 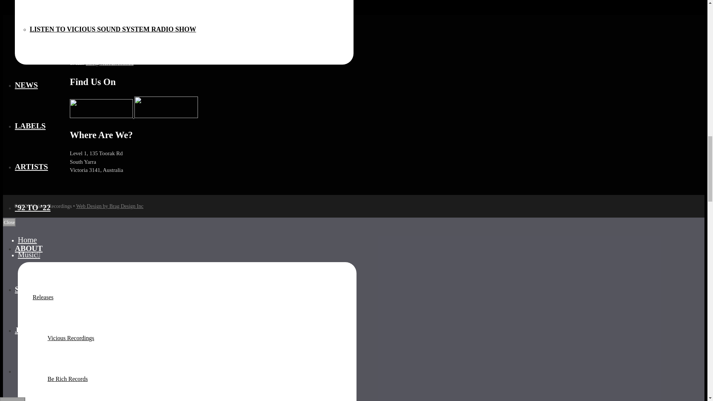 I want to click on NEWS, so click(x=26, y=85).